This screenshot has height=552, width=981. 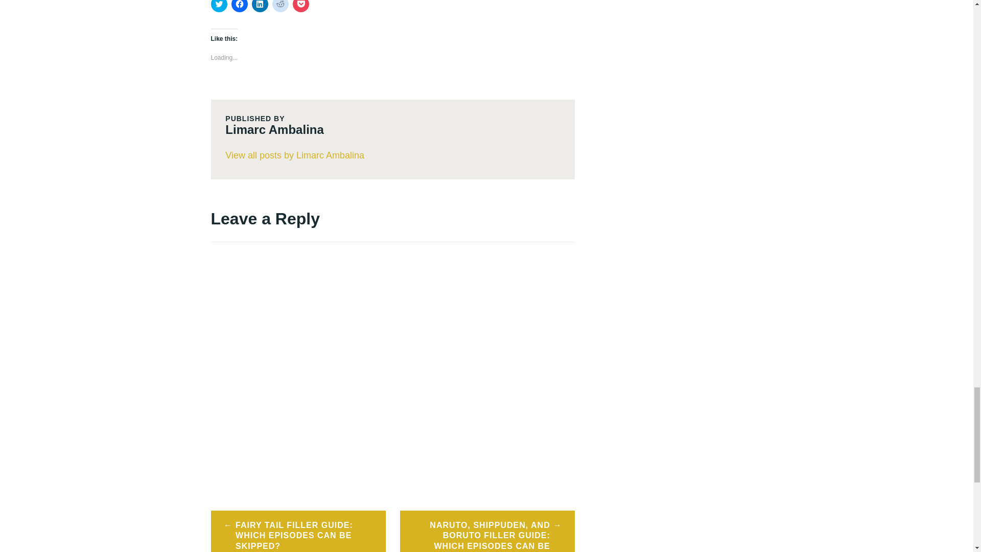 What do you see at coordinates (219, 6) in the screenshot?
I see `Click to share on Twitter` at bounding box center [219, 6].